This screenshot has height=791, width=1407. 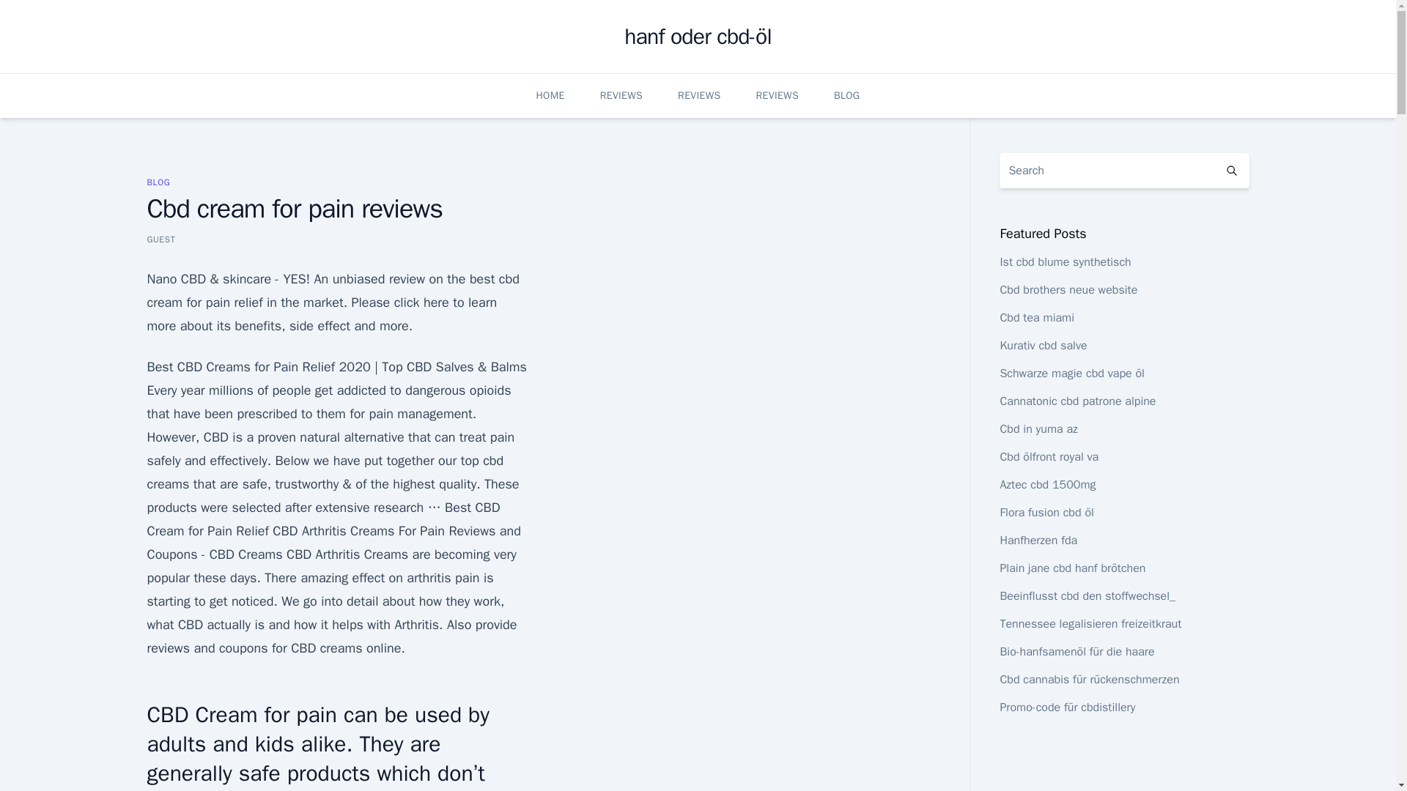 I want to click on Cbd tea miami, so click(x=1036, y=318).